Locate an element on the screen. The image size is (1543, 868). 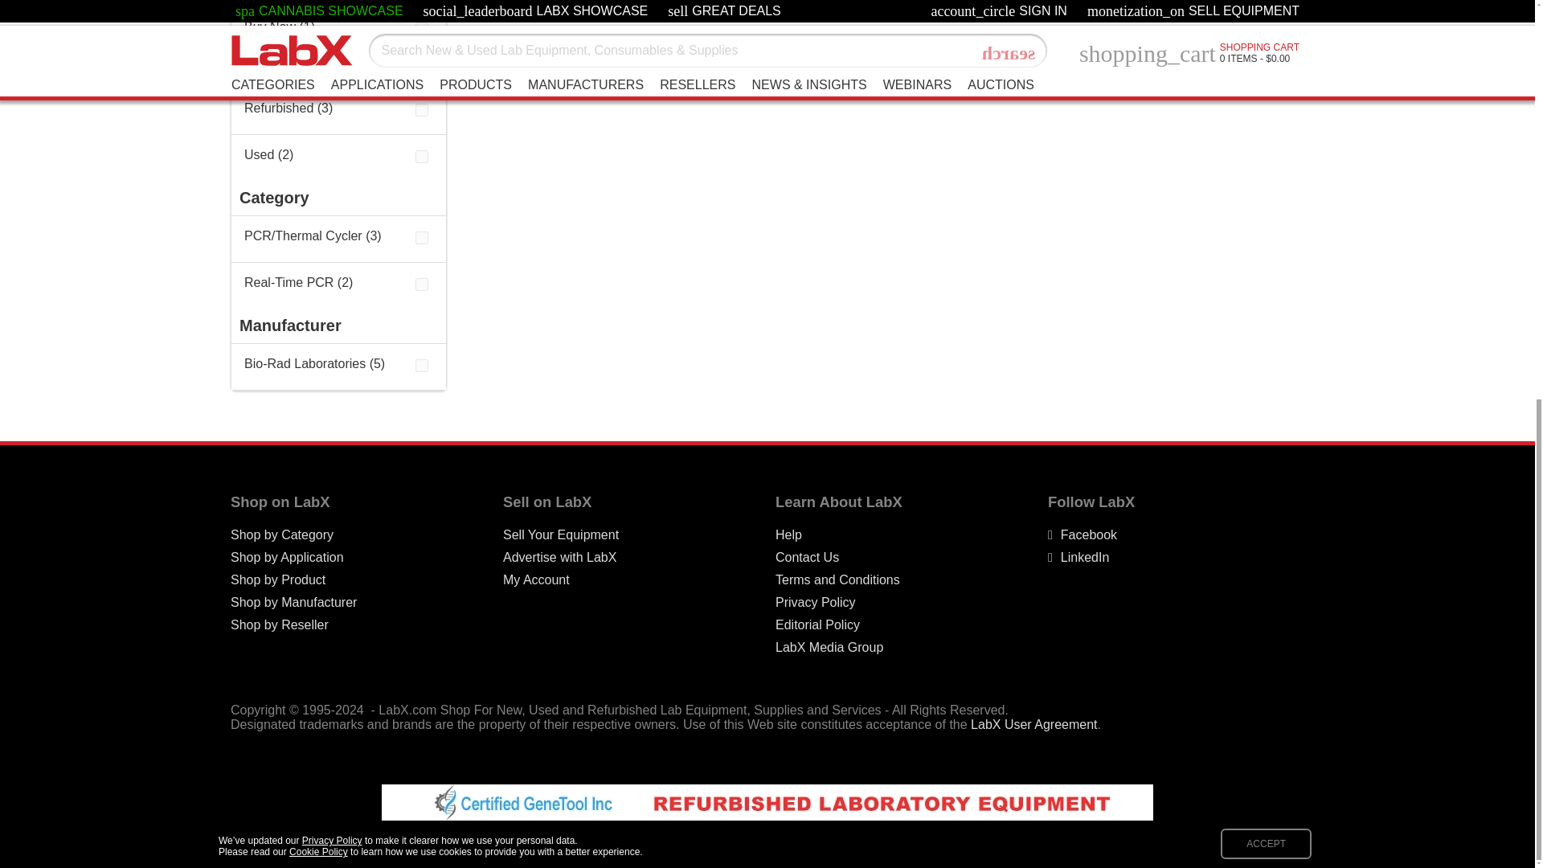
Shop by Application is located at coordinates (287, 558).